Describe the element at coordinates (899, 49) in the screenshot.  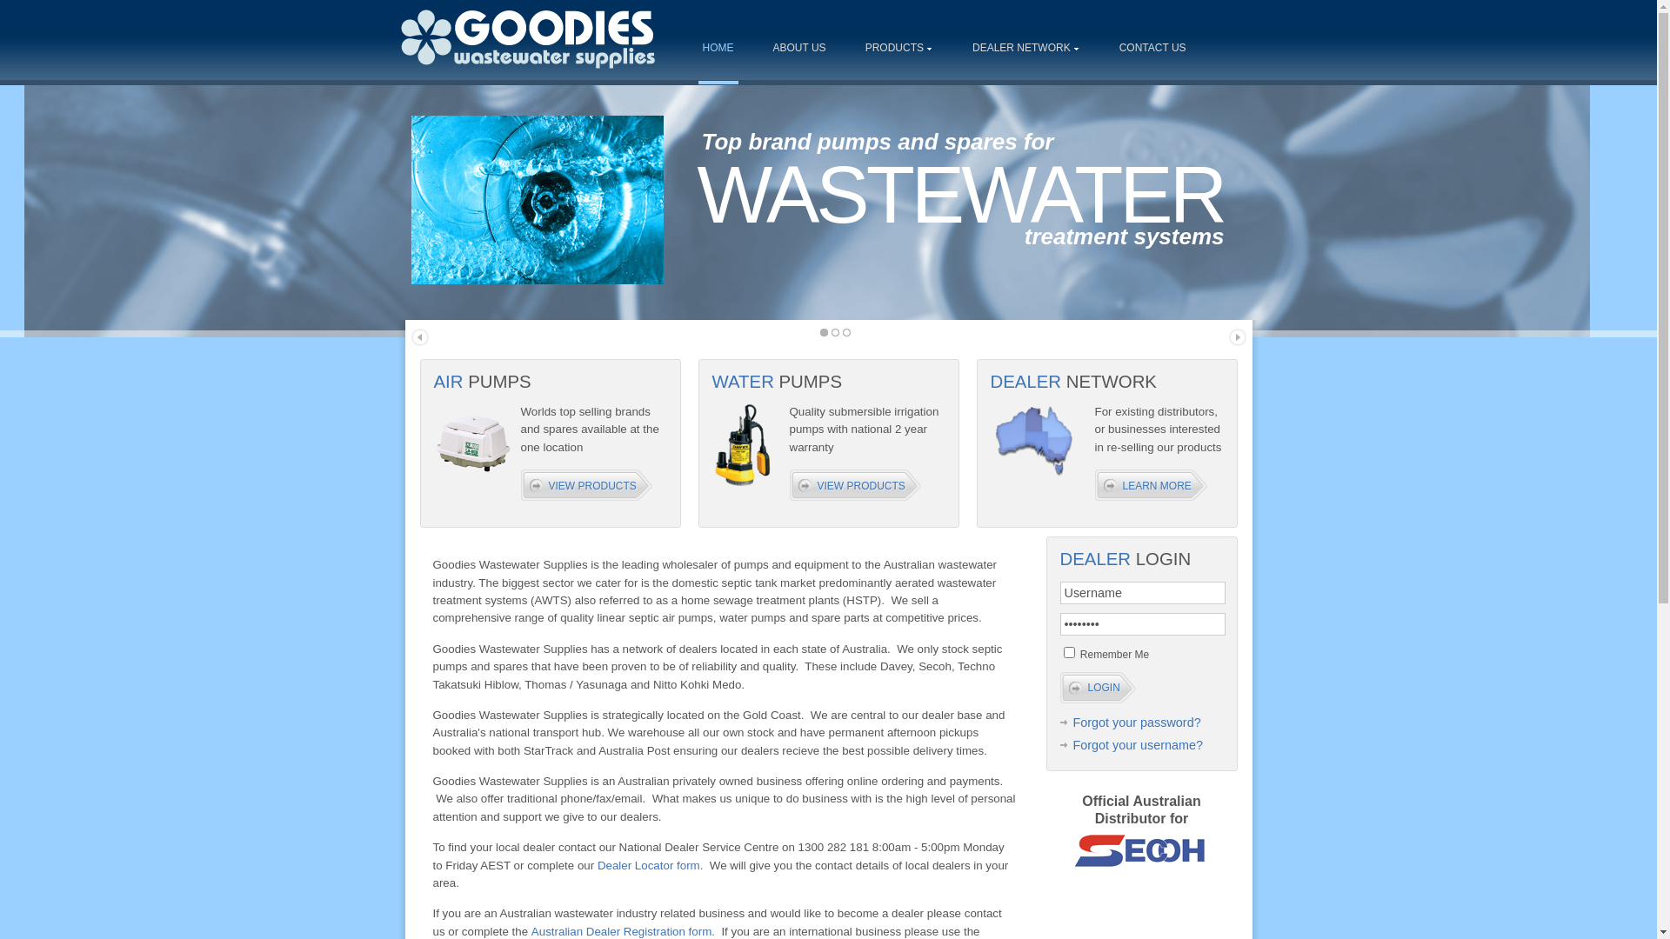
I see `PRODUCTS` at that location.